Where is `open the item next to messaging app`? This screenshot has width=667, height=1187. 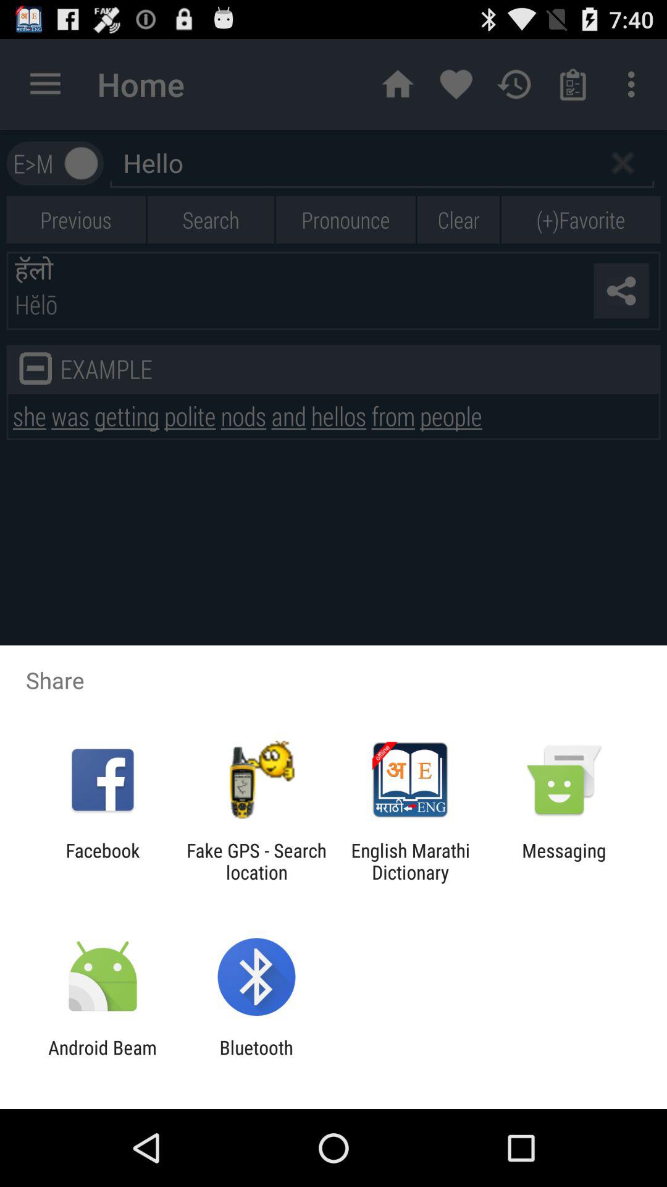
open the item next to messaging app is located at coordinates (410, 861).